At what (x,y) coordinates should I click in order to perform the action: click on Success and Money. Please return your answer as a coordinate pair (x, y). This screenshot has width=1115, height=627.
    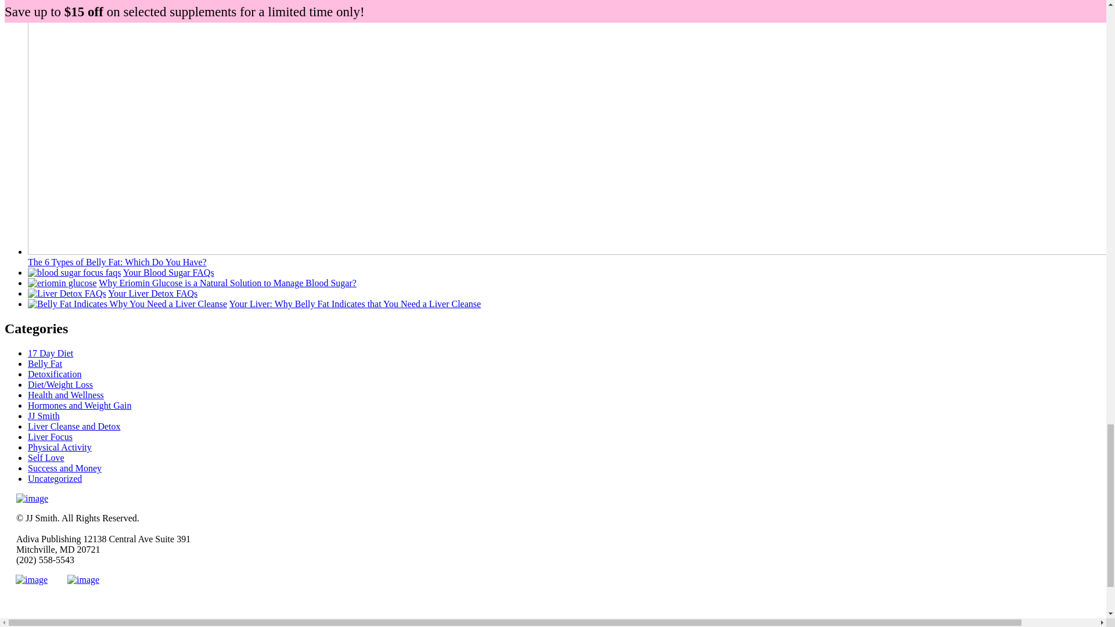
    Looking at the image, I should click on (64, 468).